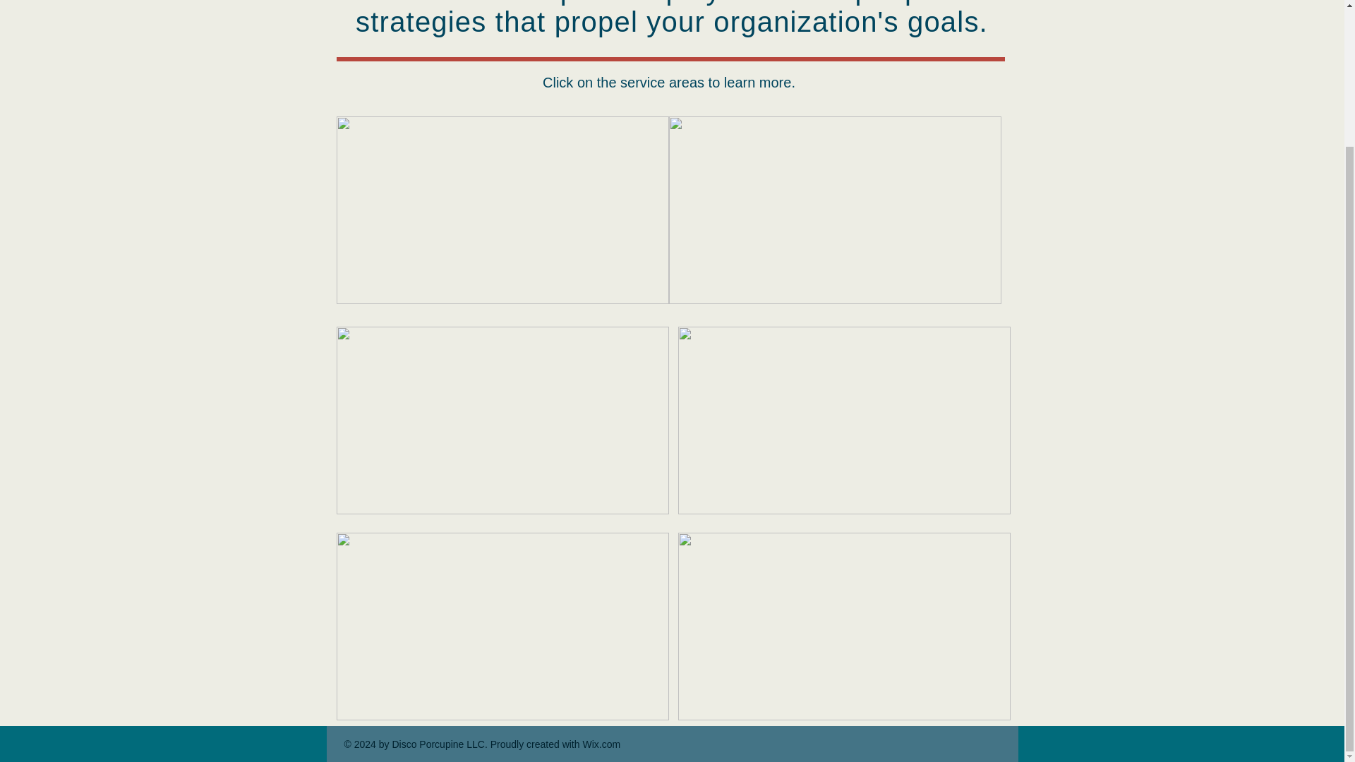  Describe the element at coordinates (835, 210) in the screenshot. I see `FINAL Service Tab Icons - Culture.png` at that location.